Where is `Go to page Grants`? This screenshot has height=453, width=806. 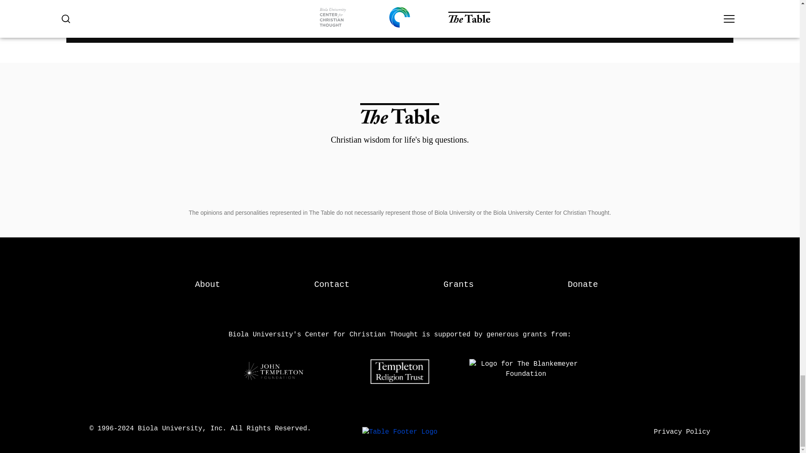 Go to page Grants is located at coordinates (458, 284).